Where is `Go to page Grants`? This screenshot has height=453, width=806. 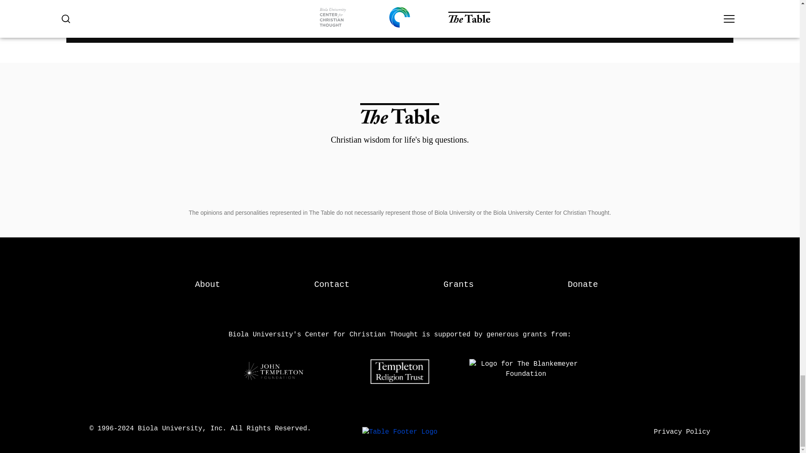 Go to page Grants is located at coordinates (458, 284).